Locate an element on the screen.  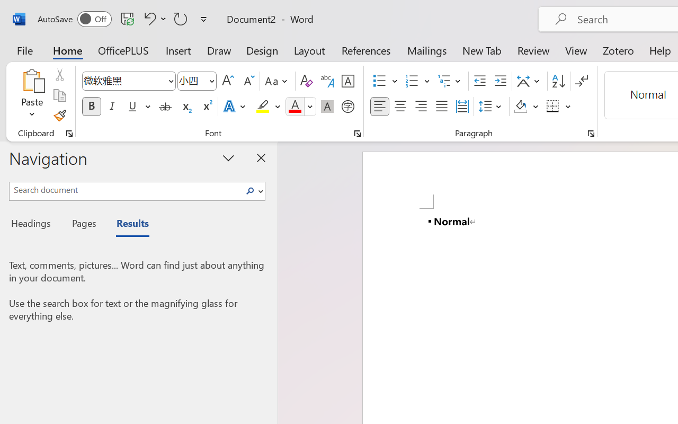
Line and Paragraph Spacing is located at coordinates (492, 107).